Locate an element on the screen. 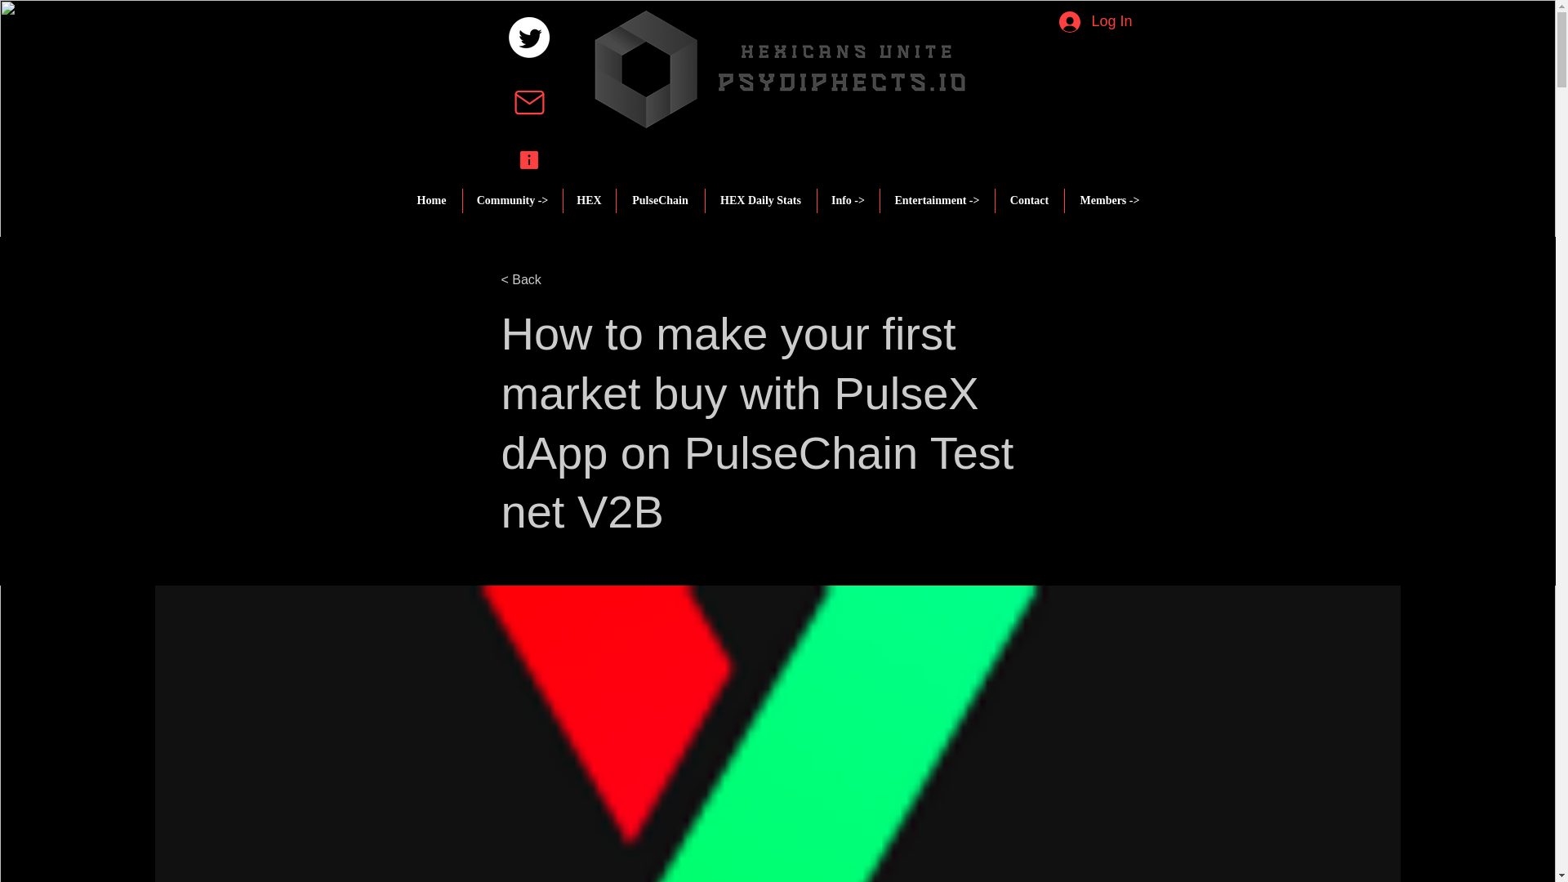 The image size is (1568, 882). Contact is located at coordinates (1029, 201).